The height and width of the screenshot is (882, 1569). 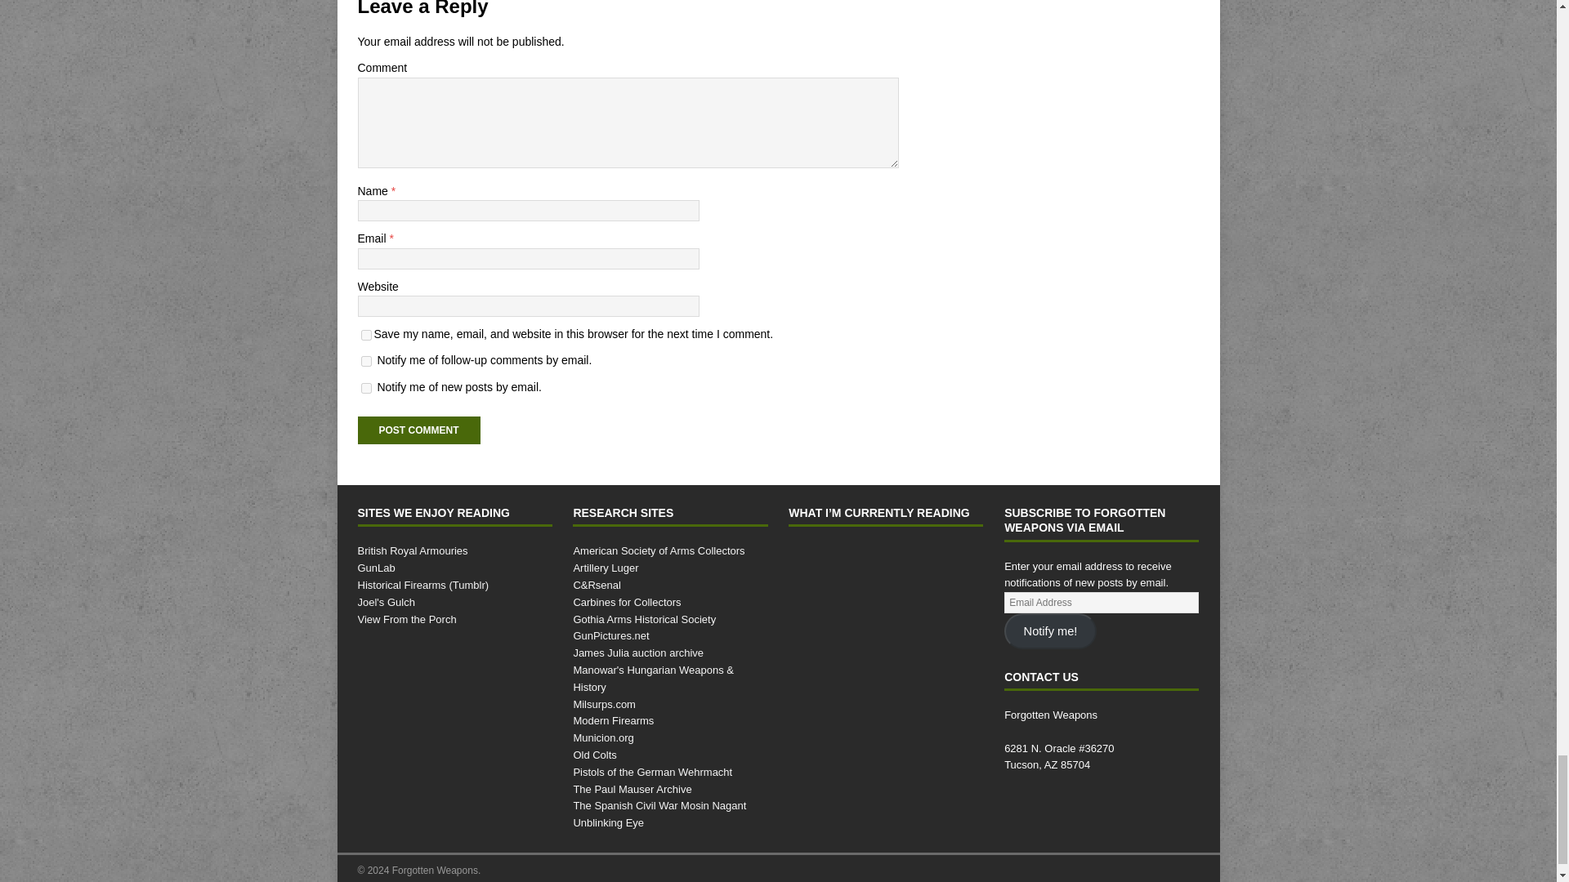 What do you see at coordinates (418, 430) in the screenshot?
I see `Post Comment` at bounding box center [418, 430].